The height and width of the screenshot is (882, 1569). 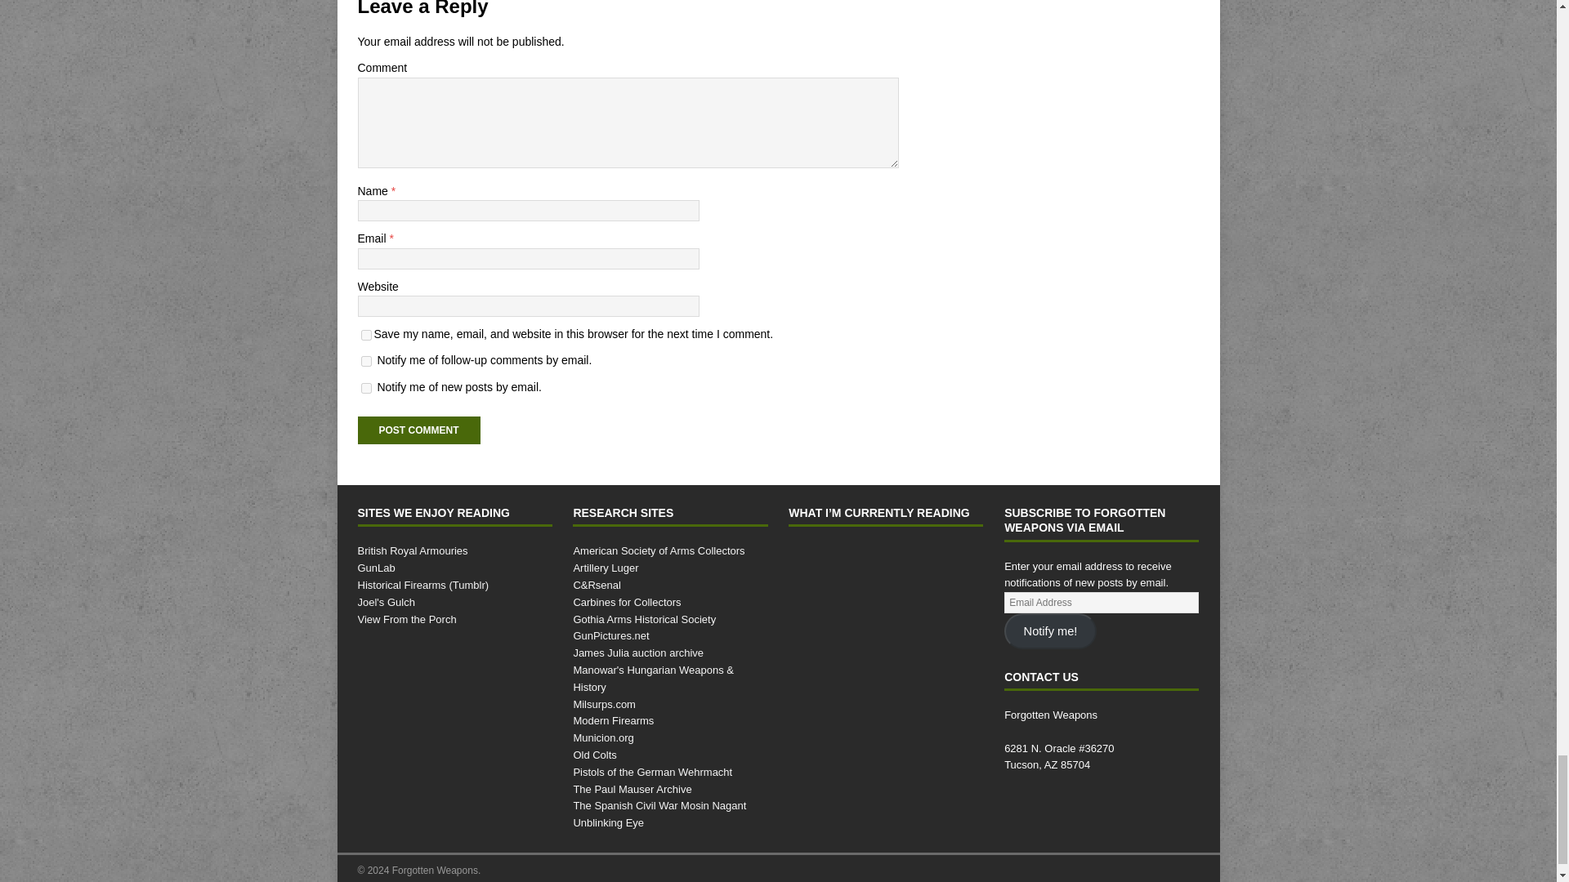 What do you see at coordinates (418, 430) in the screenshot?
I see `Post Comment` at bounding box center [418, 430].